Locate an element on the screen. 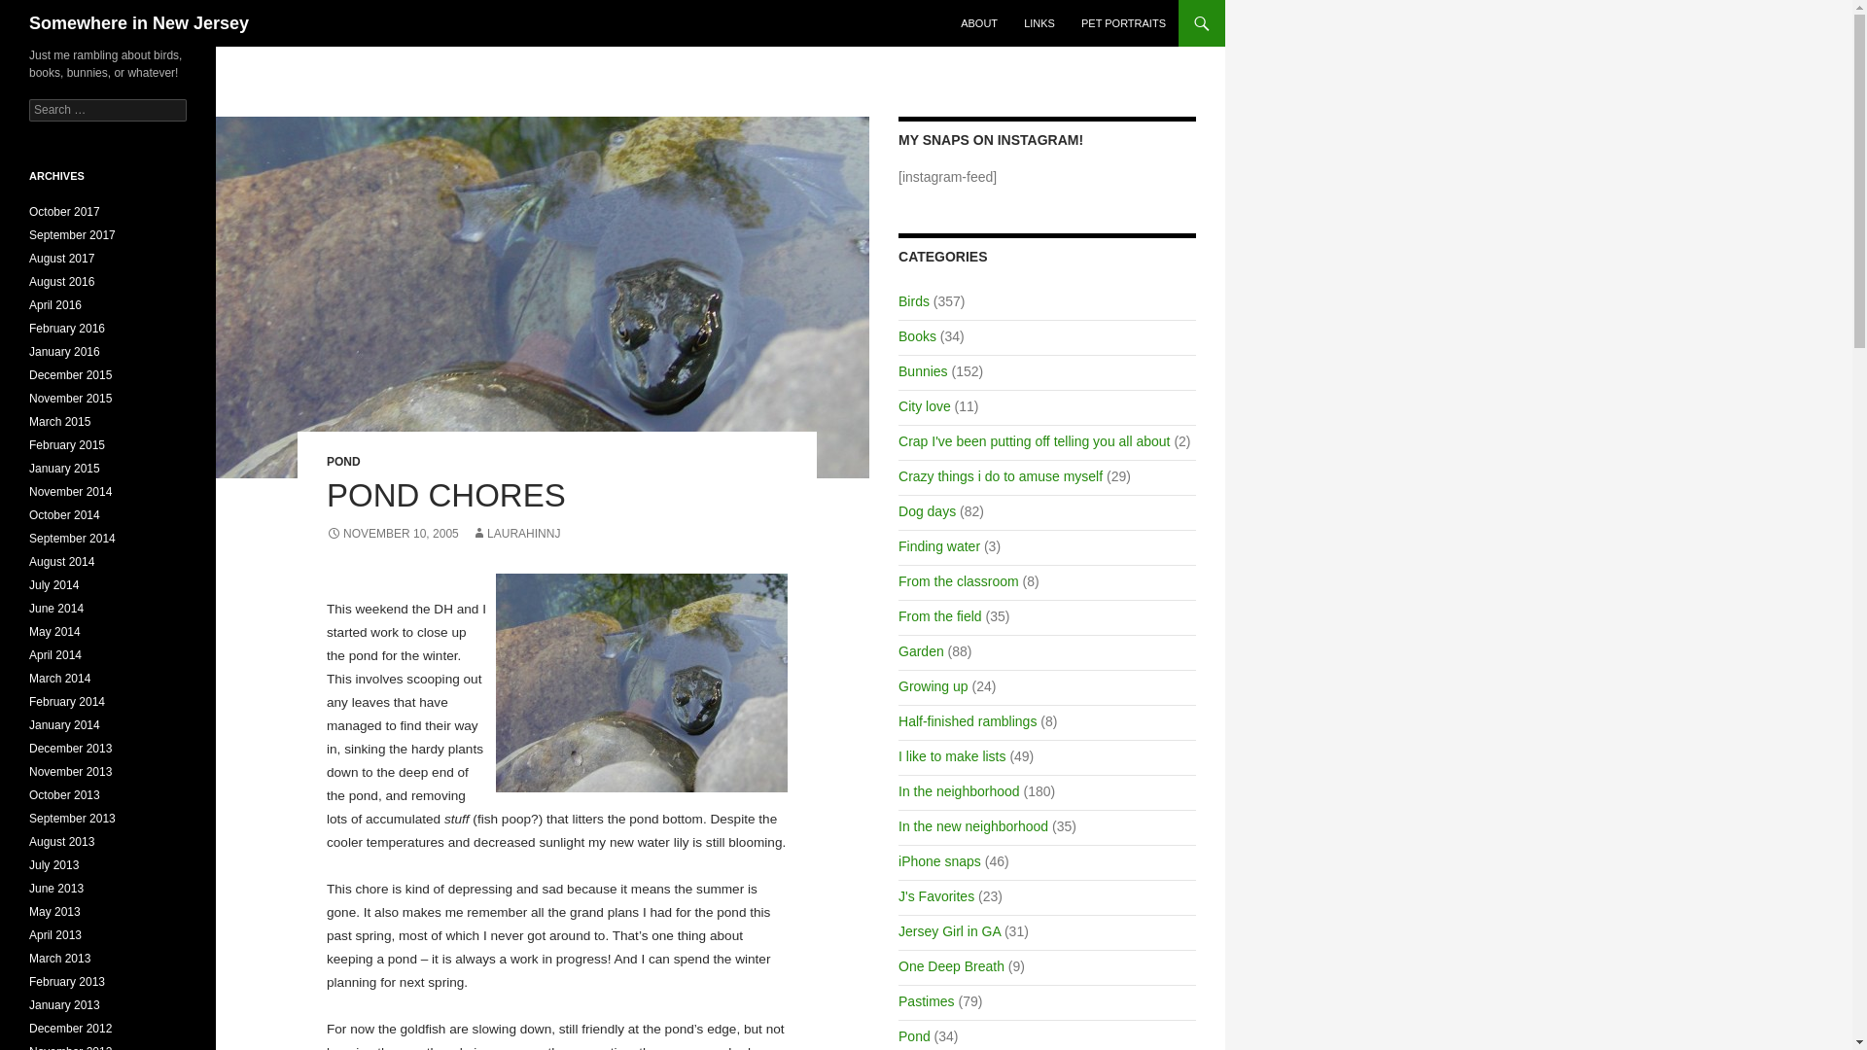 This screenshot has height=1050, width=1867. LINKS is located at coordinates (1039, 23).